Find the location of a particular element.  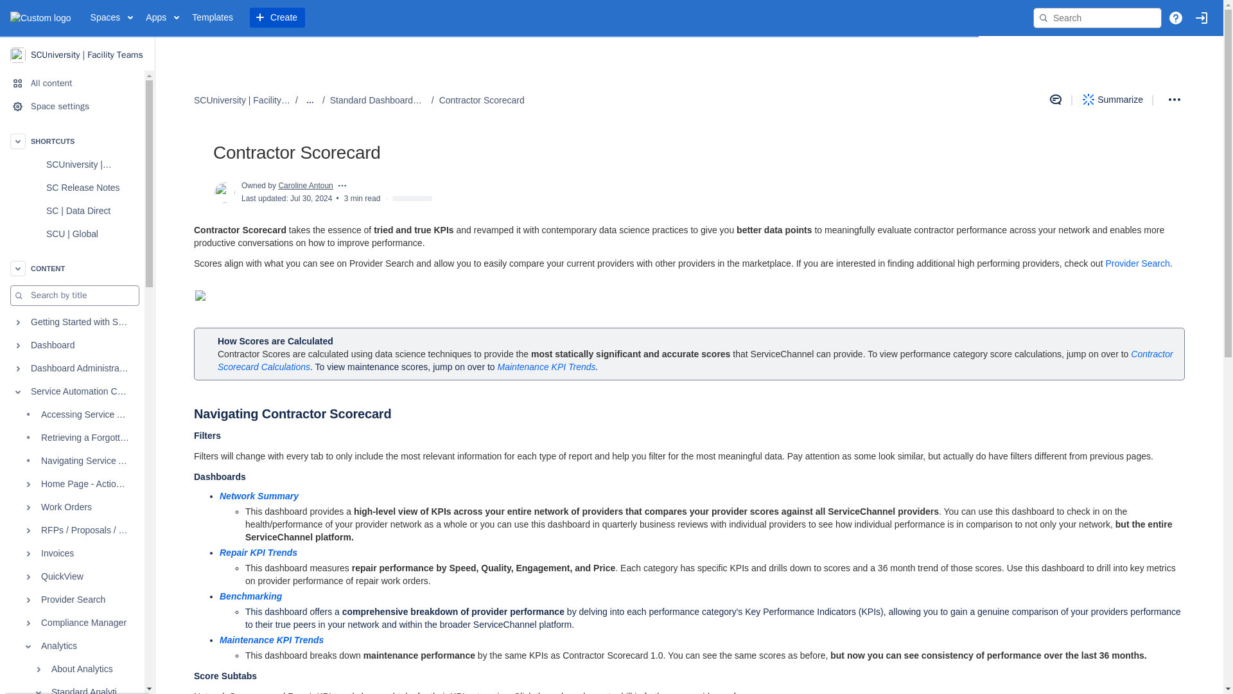

Dashboard Administration is located at coordinates (72, 369).